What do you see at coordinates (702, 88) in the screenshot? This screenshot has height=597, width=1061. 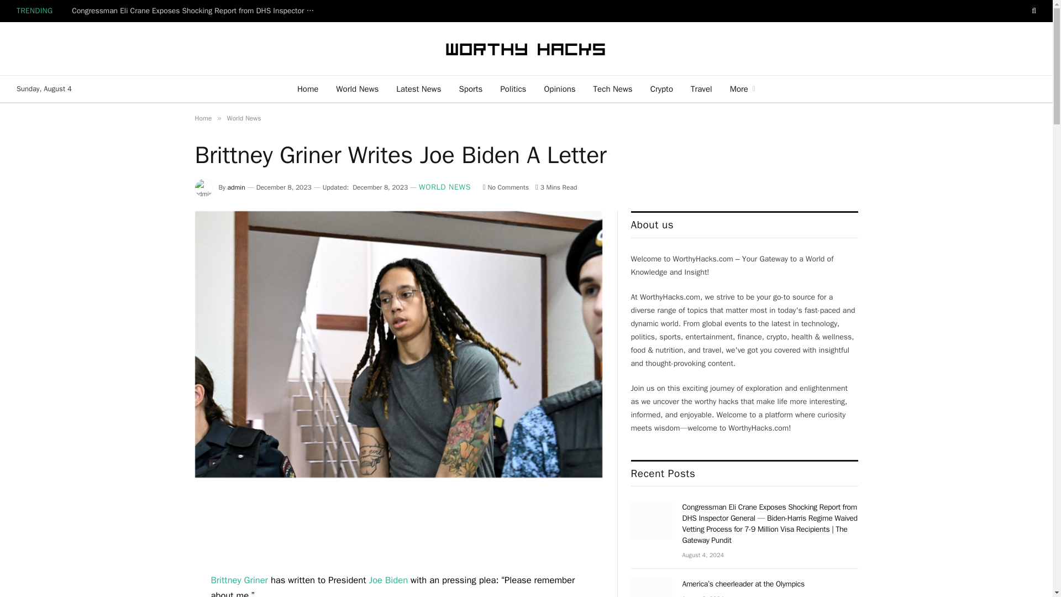 I see `Travel` at bounding box center [702, 88].